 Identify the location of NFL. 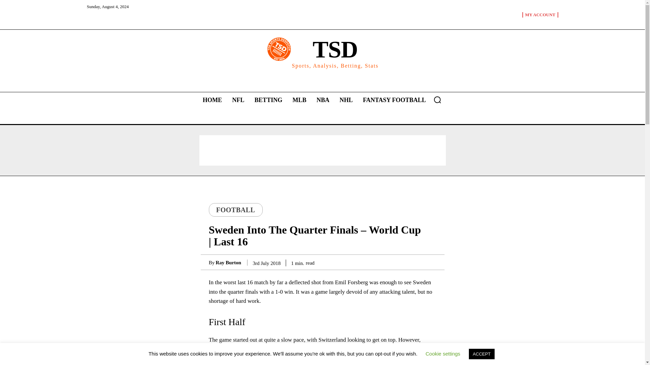
(322, 53).